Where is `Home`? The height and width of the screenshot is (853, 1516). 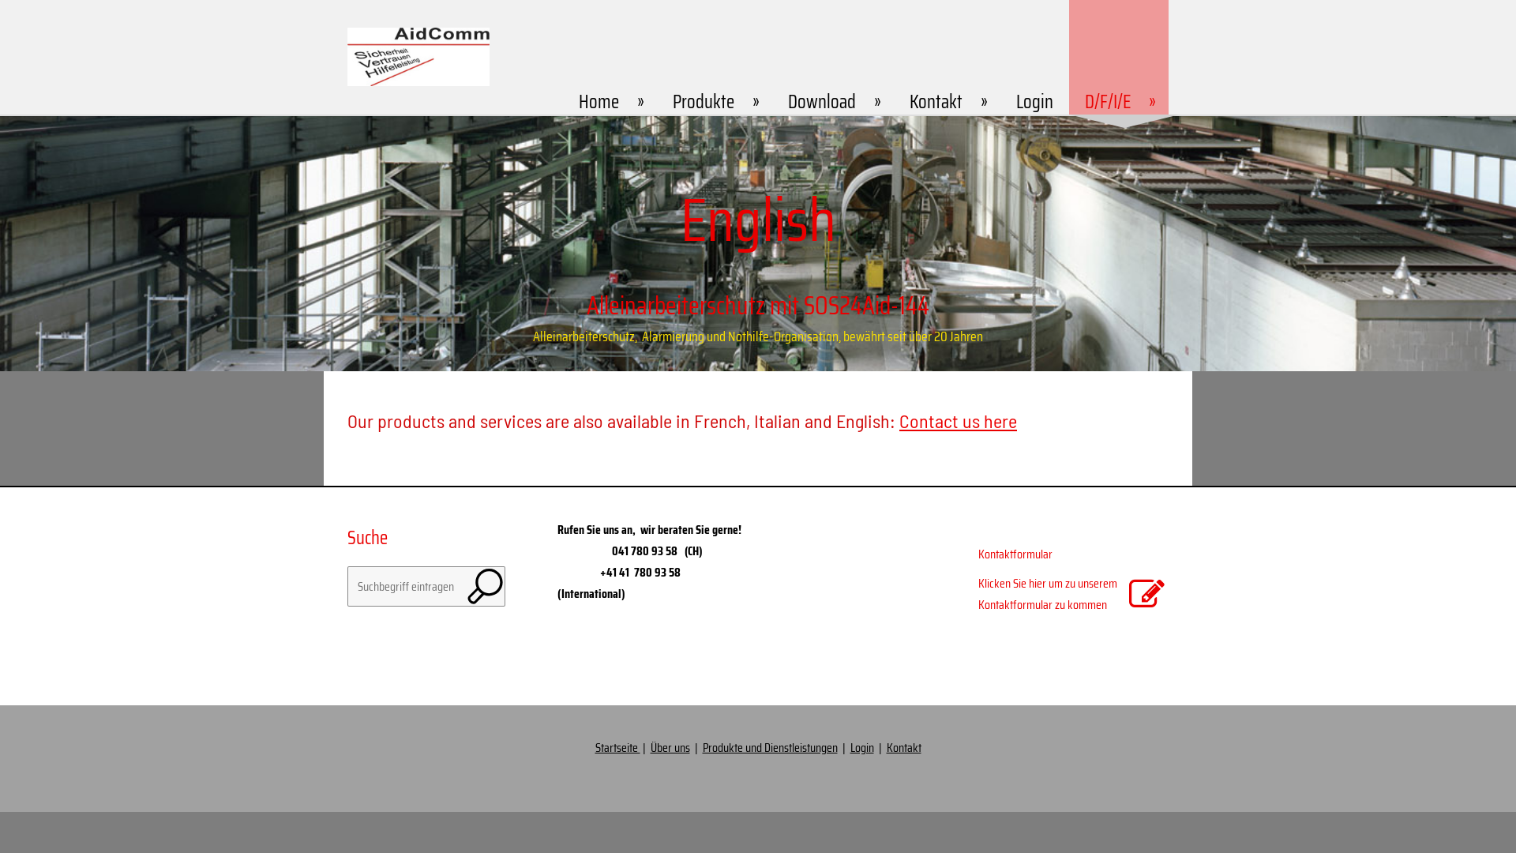 Home is located at coordinates (610, 57).